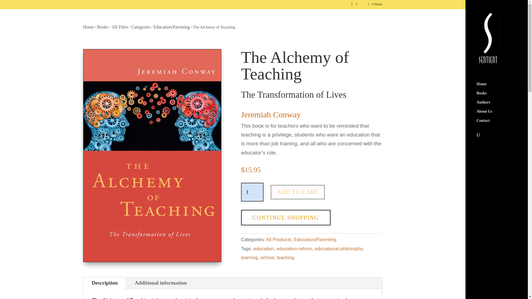  What do you see at coordinates (141, 27) in the screenshot?
I see `Categories` at bounding box center [141, 27].